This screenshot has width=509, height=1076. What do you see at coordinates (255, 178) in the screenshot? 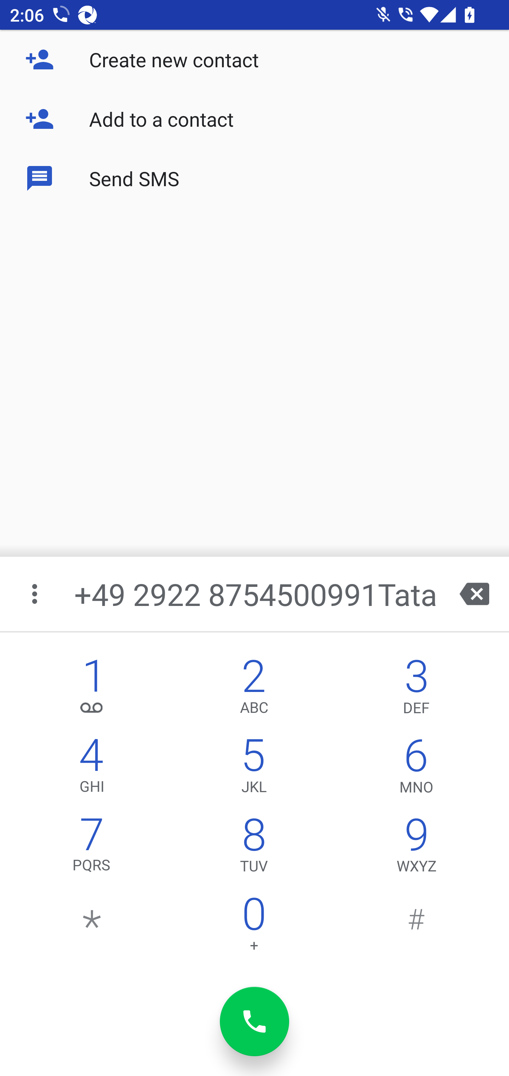
I see `Send SMS` at bounding box center [255, 178].